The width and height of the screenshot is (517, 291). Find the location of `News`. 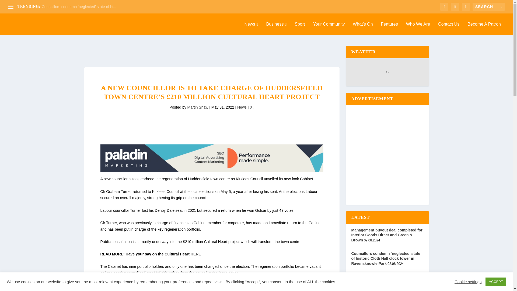

News is located at coordinates (251, 29).